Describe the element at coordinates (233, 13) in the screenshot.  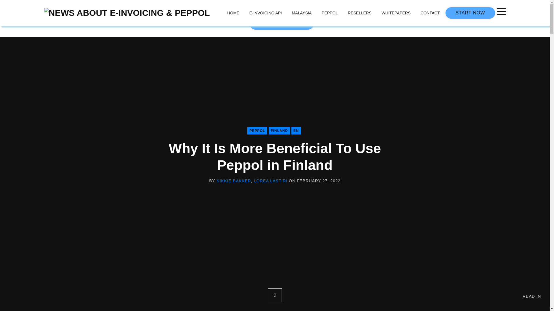
I see `HOME` at that location.